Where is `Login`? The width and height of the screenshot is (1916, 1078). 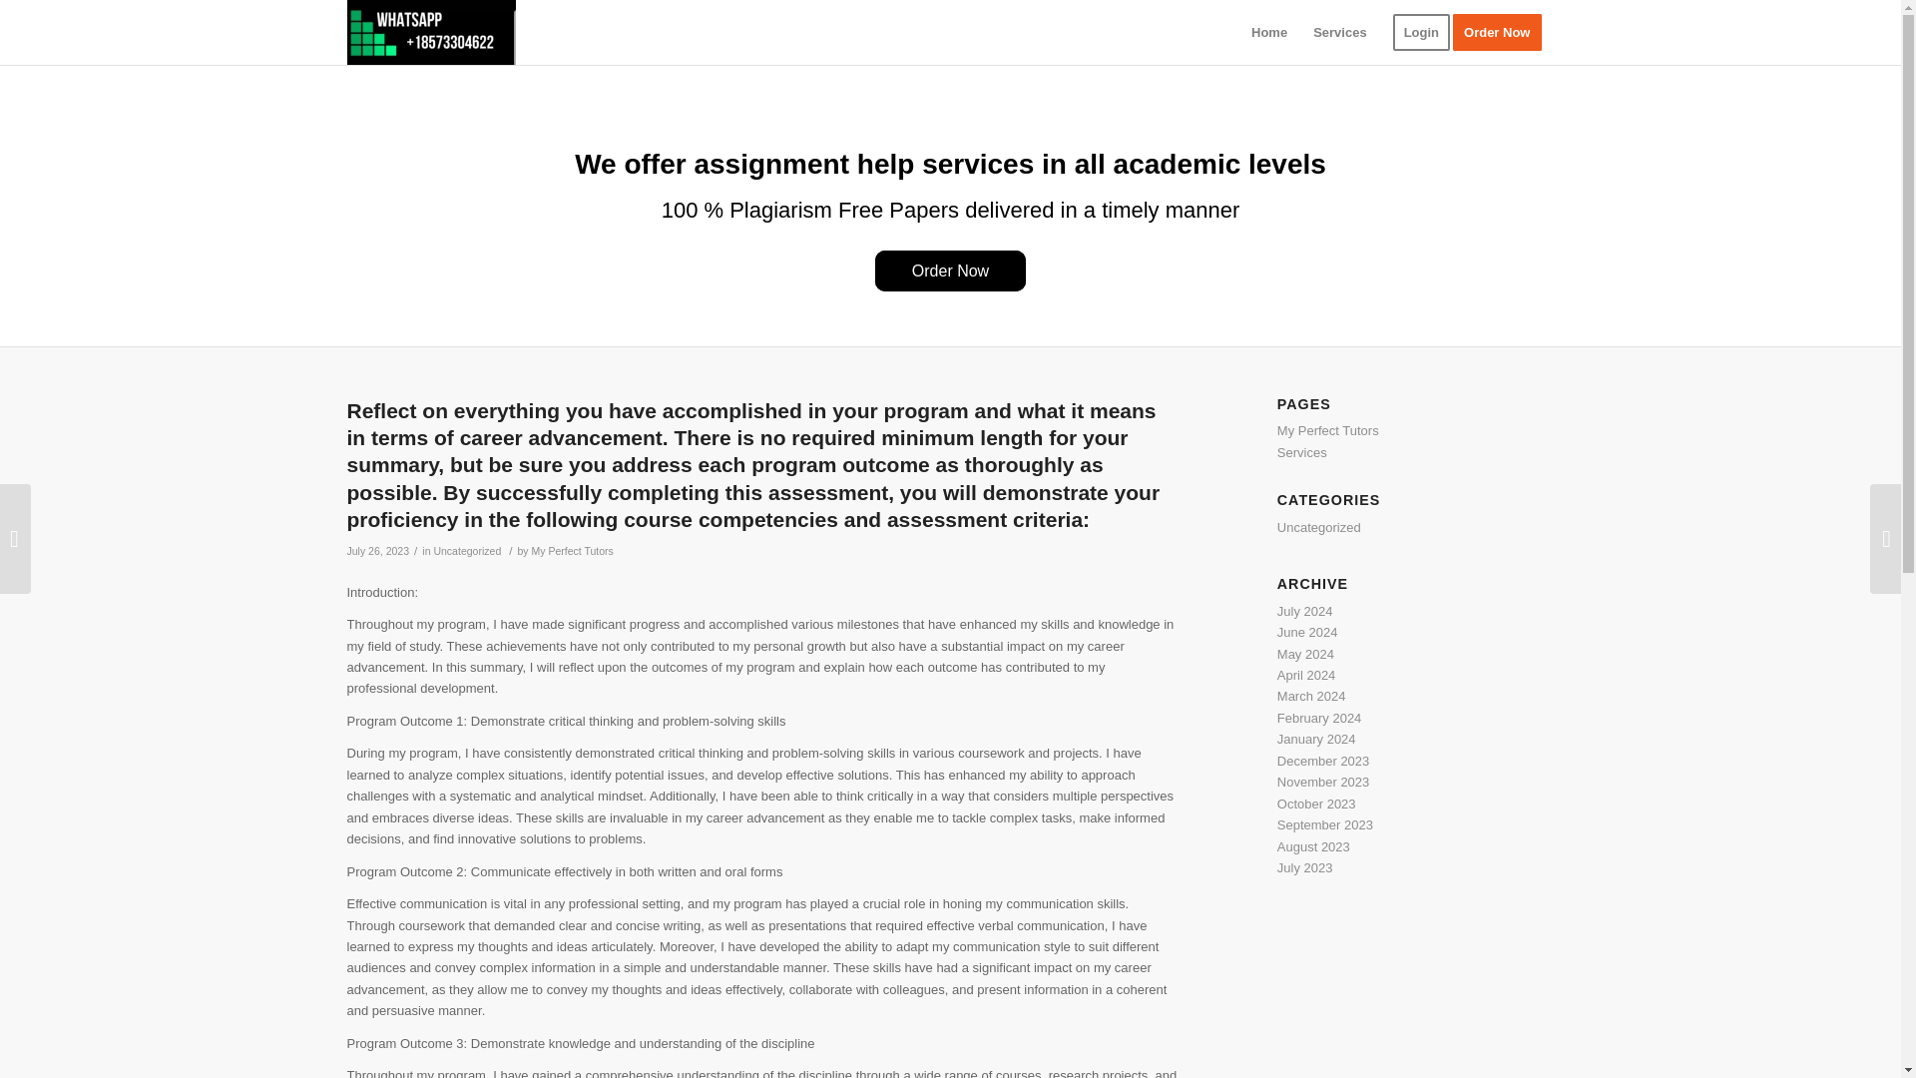 Login is located at coordinates (1421, 32).